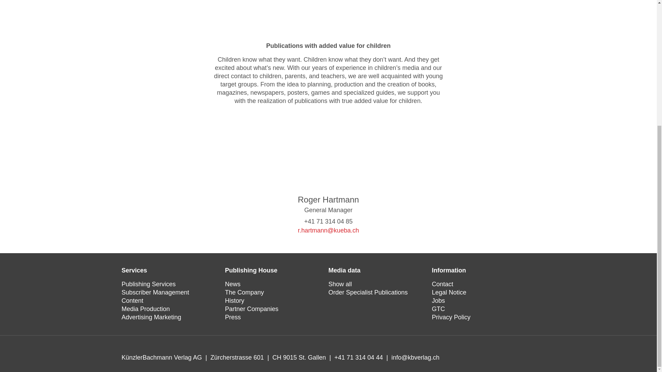  Describe the element at coordinates (328, 162) in the screenshot. I see `mitarbeiter-roger-hartmann-v2` at that location.